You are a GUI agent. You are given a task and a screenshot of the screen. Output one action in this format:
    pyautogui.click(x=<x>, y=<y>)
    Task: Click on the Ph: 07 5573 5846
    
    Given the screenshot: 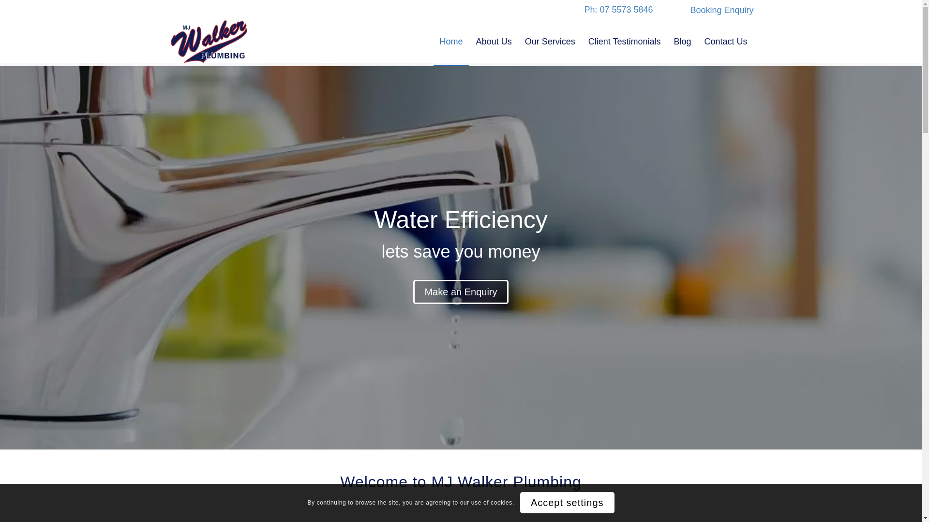 What is the action you would take?
    pyautogui.click(x=618, y=10)
    